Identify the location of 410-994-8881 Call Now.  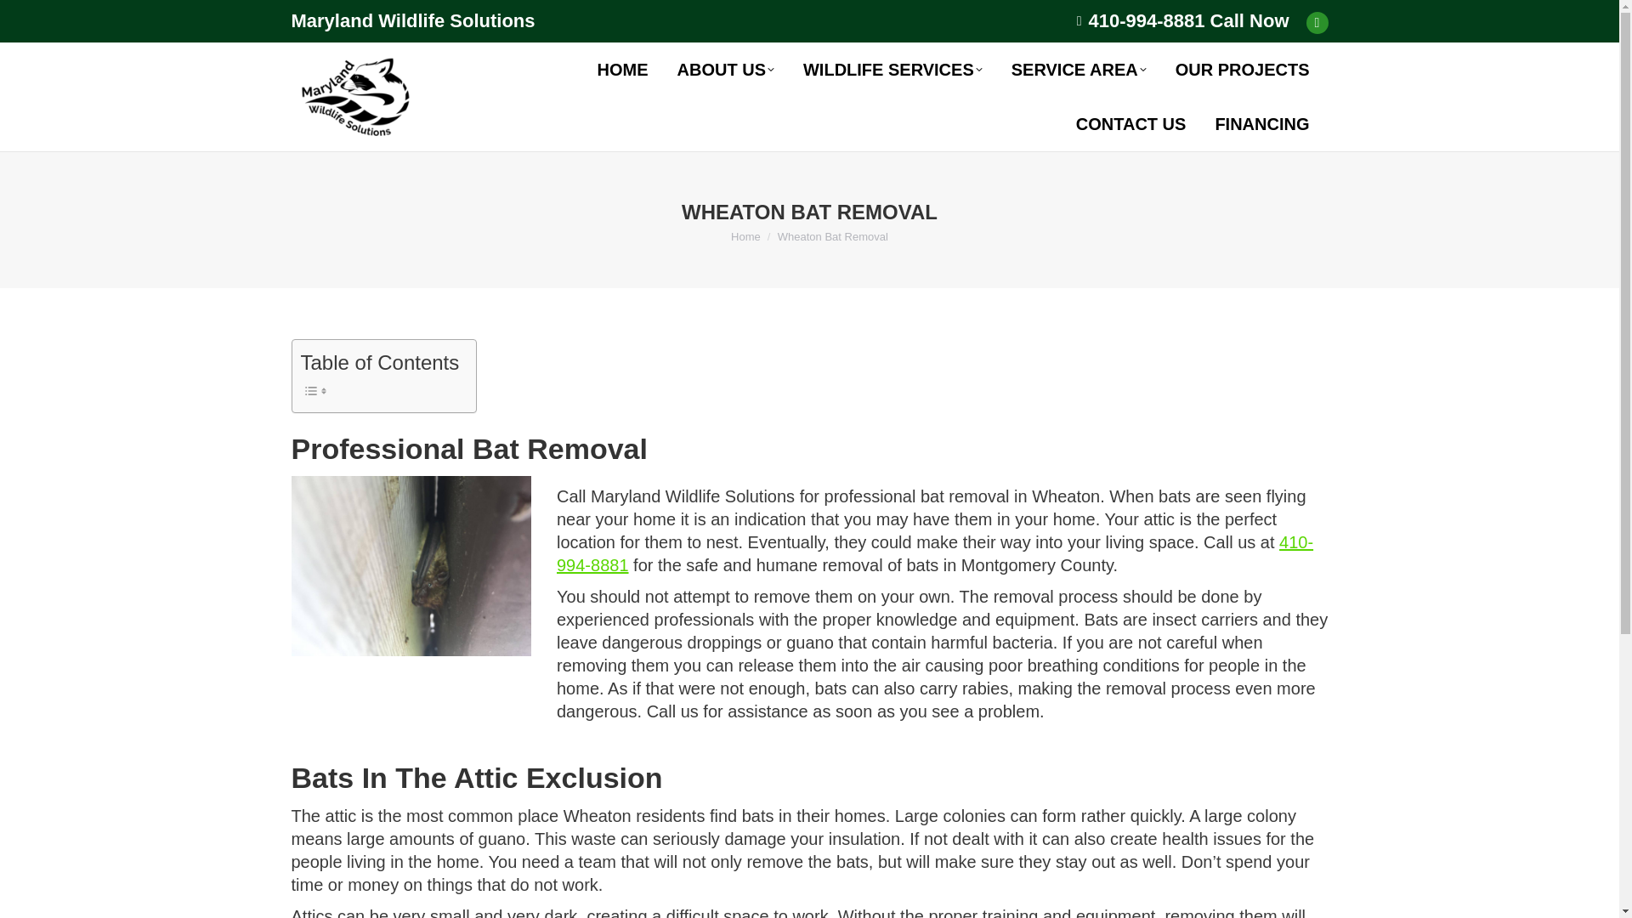
(1188, 20).